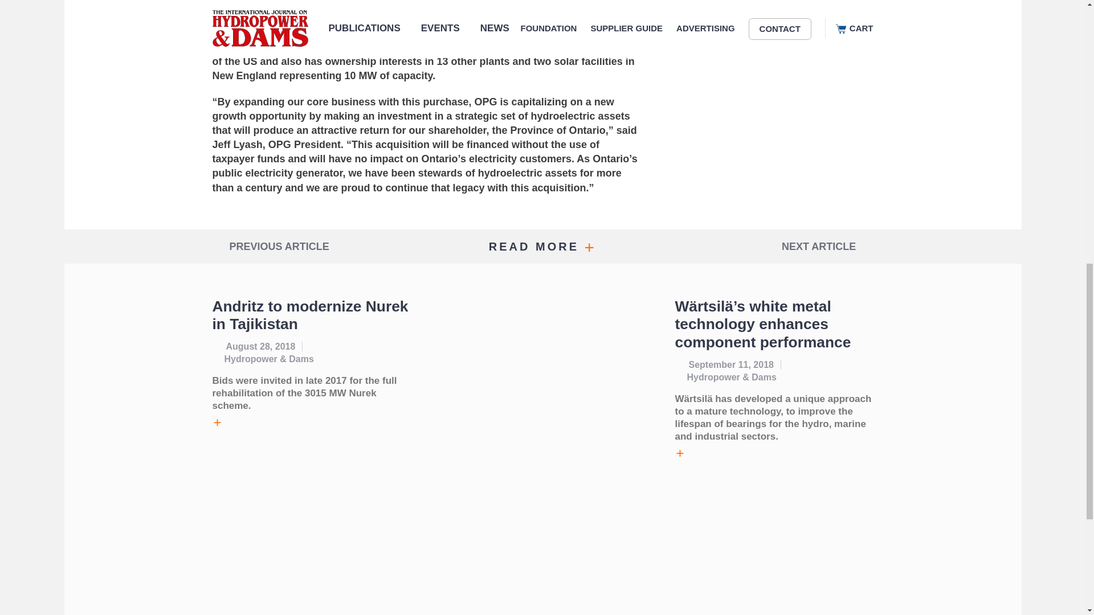  I want to click on NEXT ARTICLE, so click(763, 246).